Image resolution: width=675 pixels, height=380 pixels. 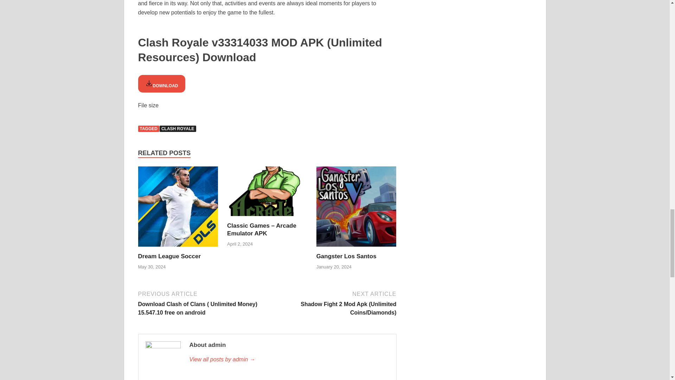 What do you see at coordinates (169, 256) in the screenshot?
I see `Dream League Soccer` at bounding box center [169, 256].